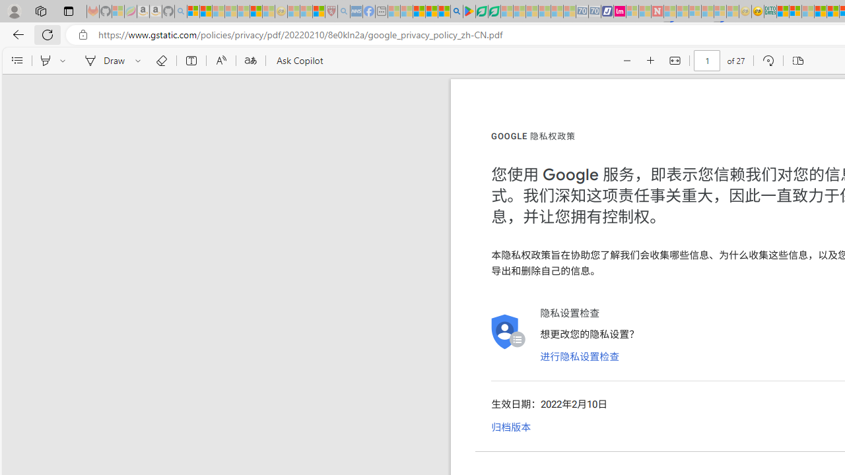 This screenshot has width=845, height=475. I want to click on Latest Politics News & Archive | Newsweek.com - Sleeping, so click(657, 12).